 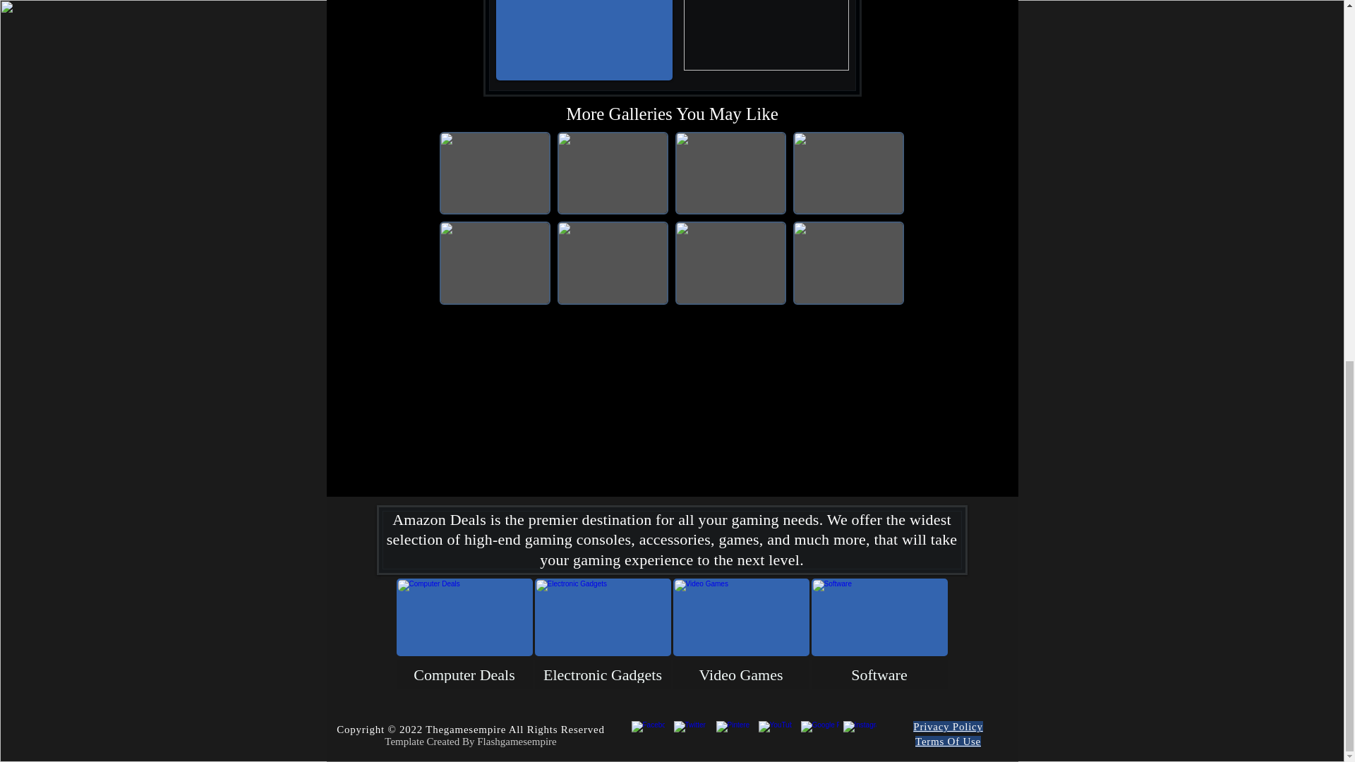 What do you see at coordinates (603, 634) in the screenshot?
I see `Electronic Gadgets` at bounding box center [603, 634].